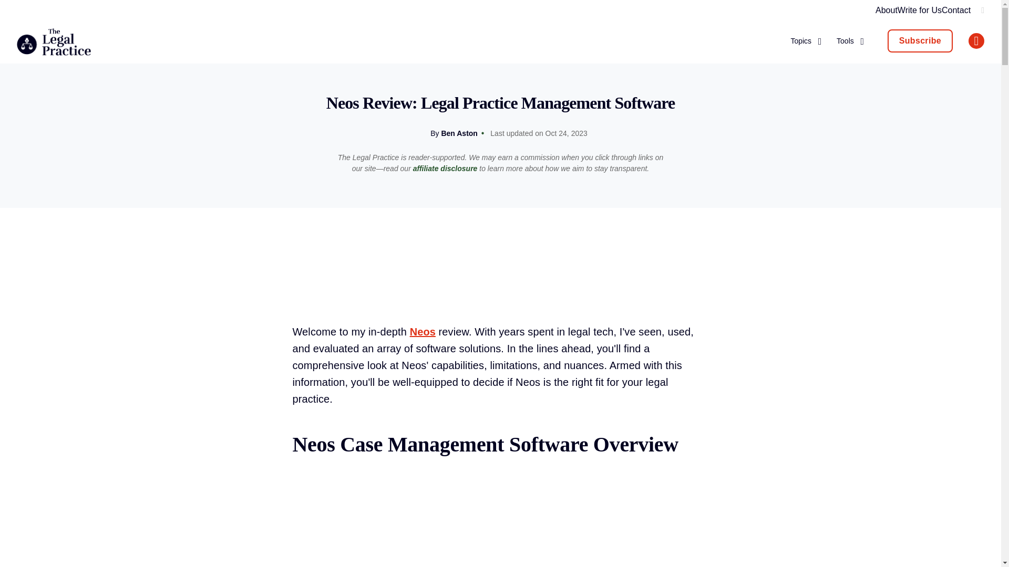 The height and width of the screenshot is (567, 1009). I want to click on Subscribe, so click(920, 41).